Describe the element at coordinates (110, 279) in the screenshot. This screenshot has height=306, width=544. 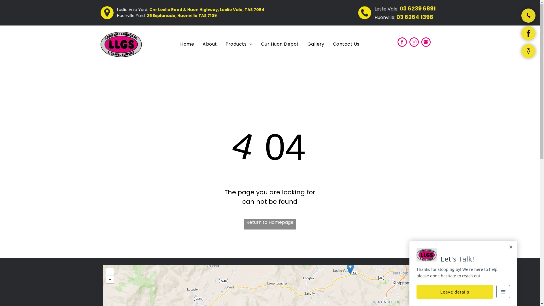
I see `-` at that location.